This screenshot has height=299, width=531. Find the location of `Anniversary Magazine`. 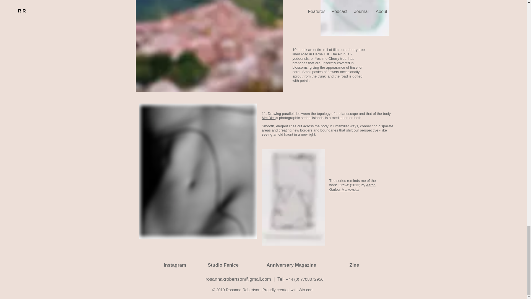

Anniversary Magazine is located at coordinates (291, 265).